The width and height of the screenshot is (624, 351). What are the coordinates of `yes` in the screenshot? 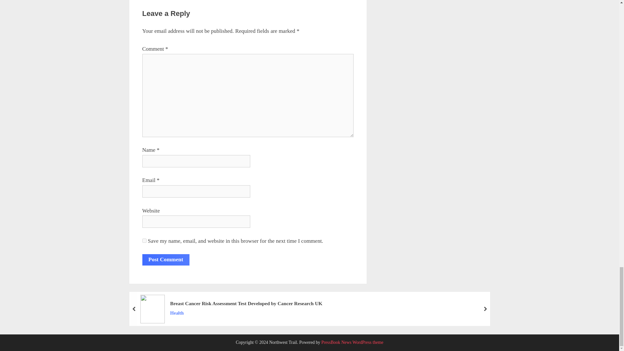 It's located at (144, 240).